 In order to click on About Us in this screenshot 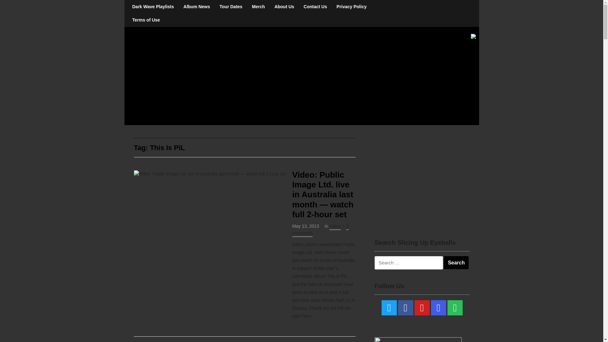, I will do `click(284, 7)`.